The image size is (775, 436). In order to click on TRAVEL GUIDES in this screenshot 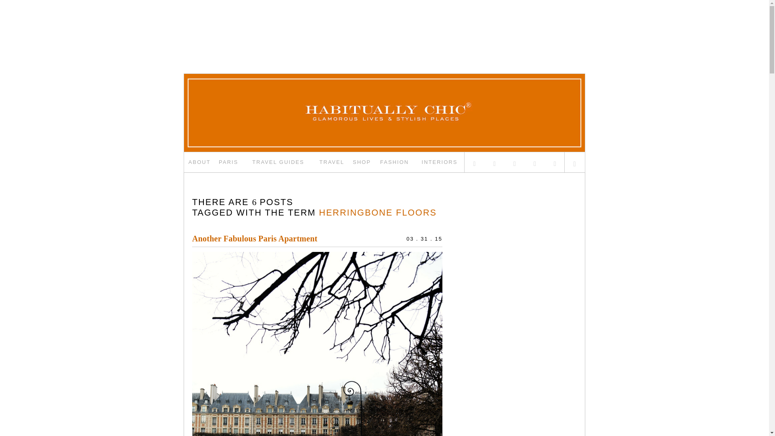, I will do `click(279, 162)`.